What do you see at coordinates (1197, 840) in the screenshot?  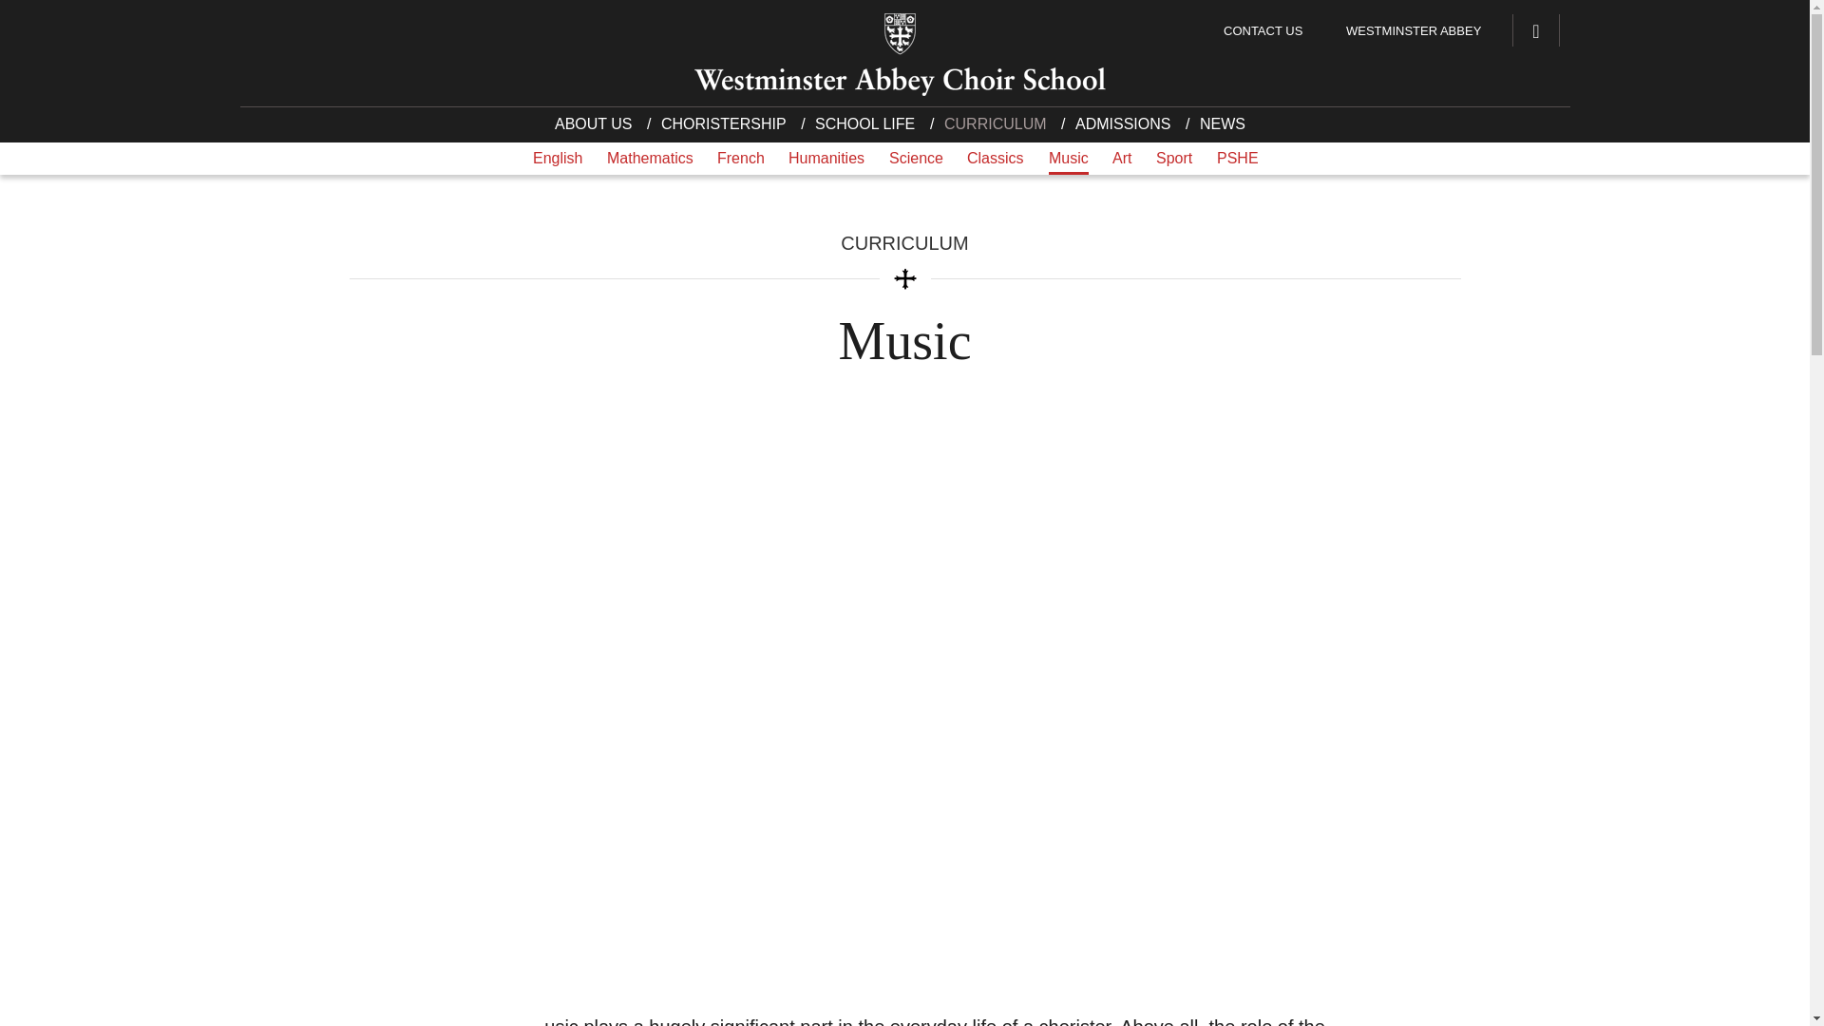 I see `The Boarding Schools' Association` at bounding box center [1197, 840].